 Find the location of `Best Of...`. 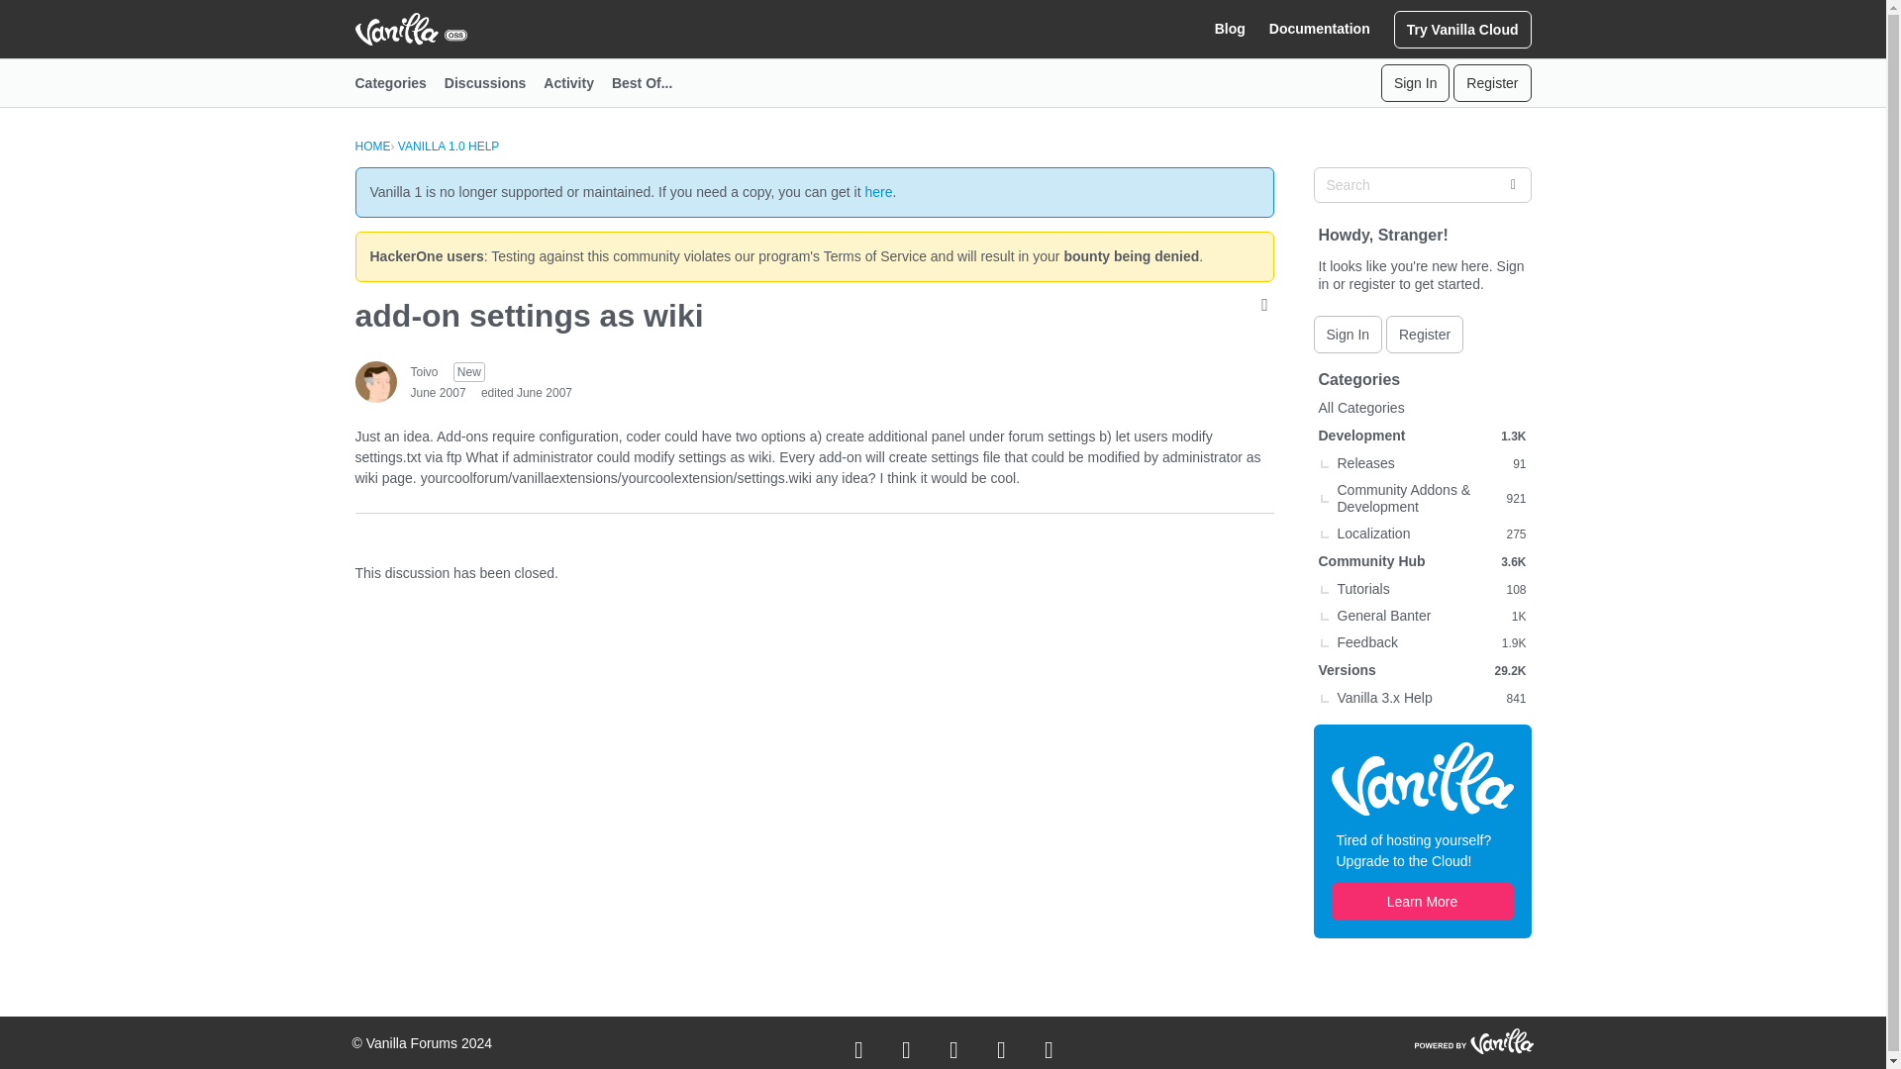

Best Of... is located at coordinates (650, 83).